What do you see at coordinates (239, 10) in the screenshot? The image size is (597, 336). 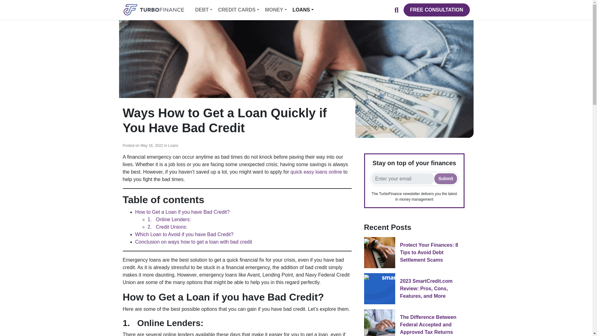 I see `CREDIT CARDS` at bounding box center [239, 10].